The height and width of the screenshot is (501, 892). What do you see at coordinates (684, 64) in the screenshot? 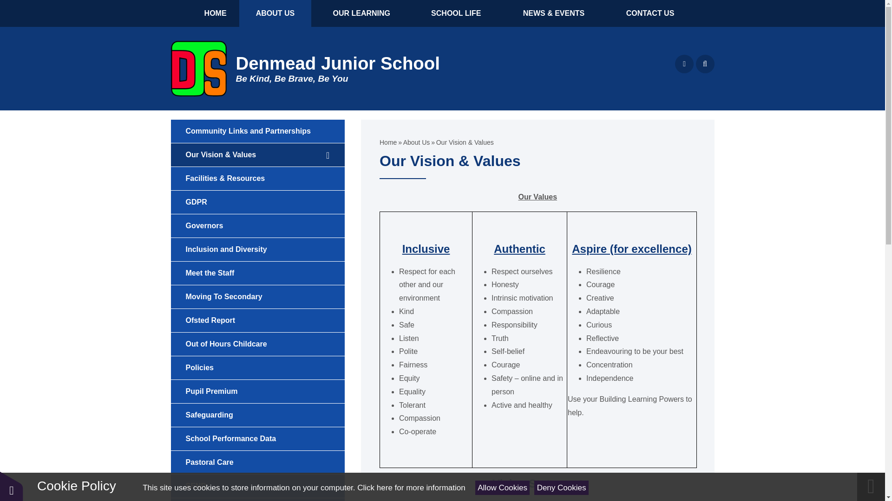
I see `Facebook` at bounding box center [684, 64].